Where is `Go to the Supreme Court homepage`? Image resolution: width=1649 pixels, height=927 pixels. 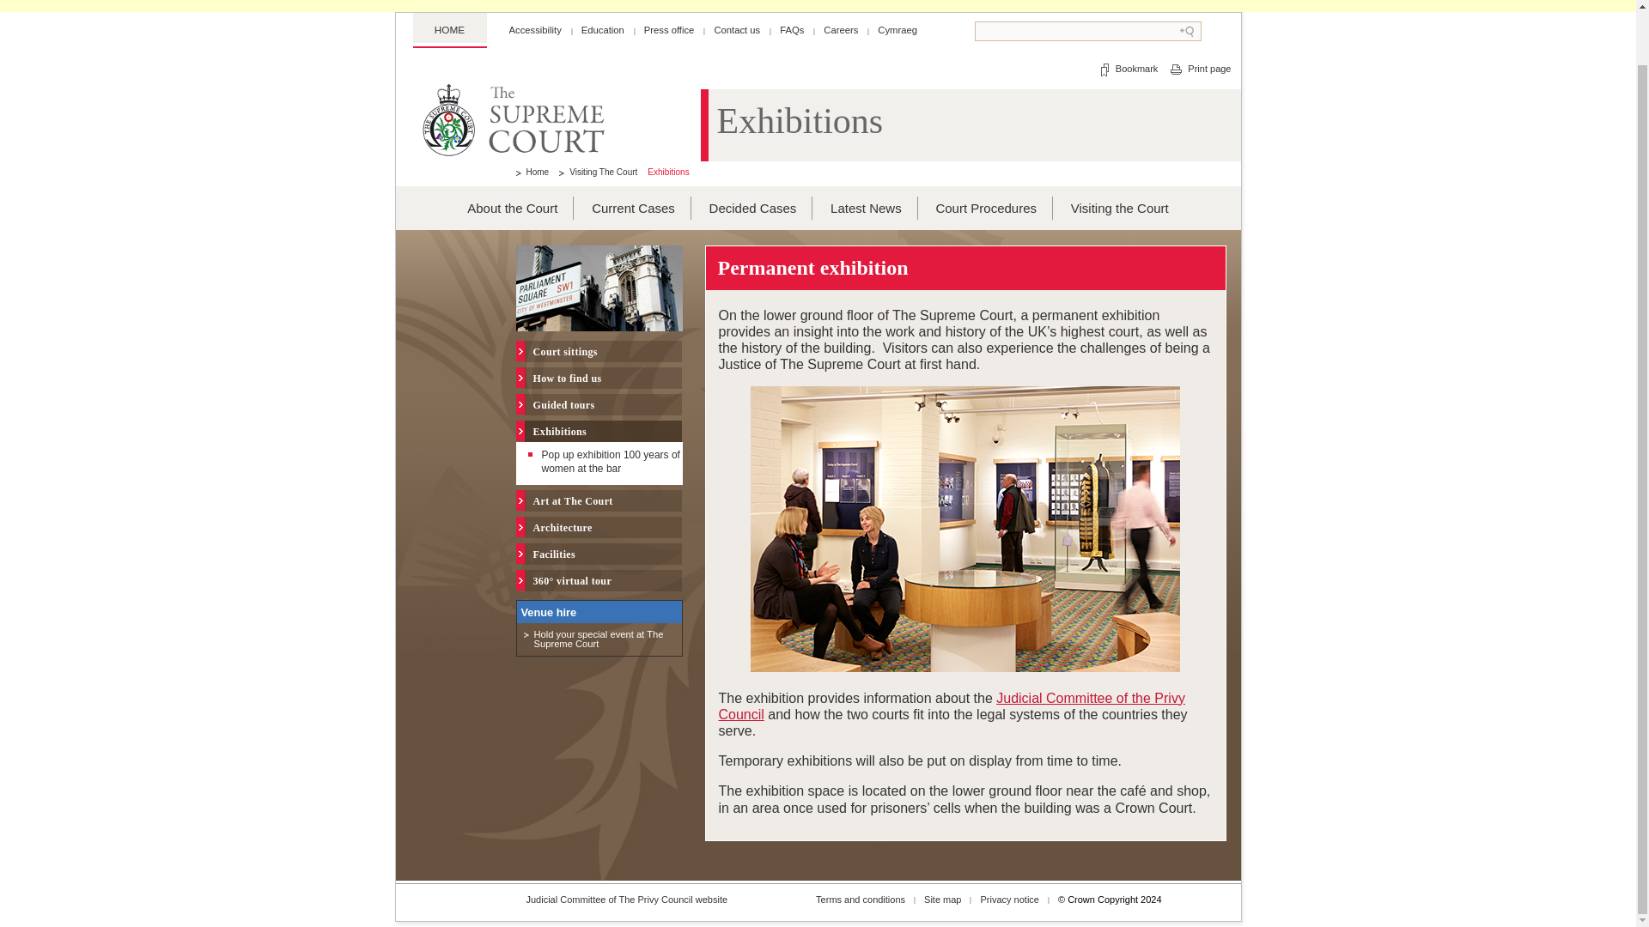 Go to the Supreme Court homepage is located at coordinates (547, 122).